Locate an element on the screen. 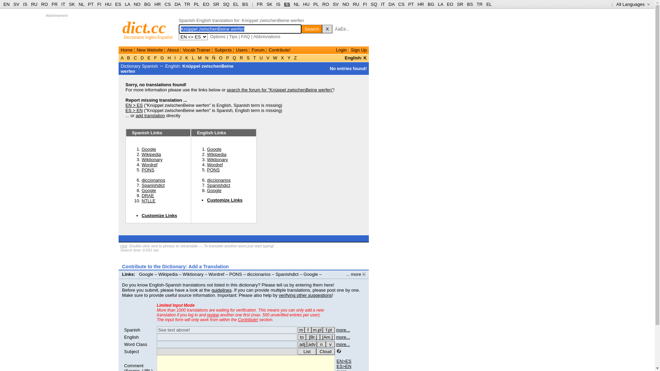 The image size is (660, 371). Contribute! is located at coordinates (248, 320).